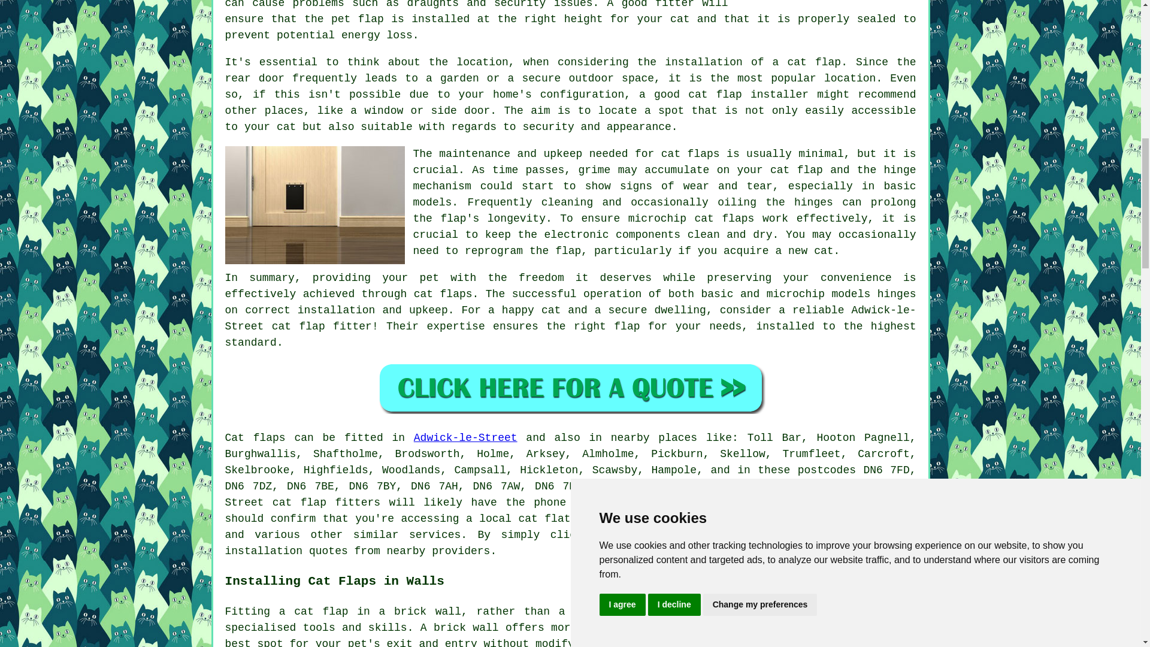  I want to click on a cat flap, so click(314, 611).